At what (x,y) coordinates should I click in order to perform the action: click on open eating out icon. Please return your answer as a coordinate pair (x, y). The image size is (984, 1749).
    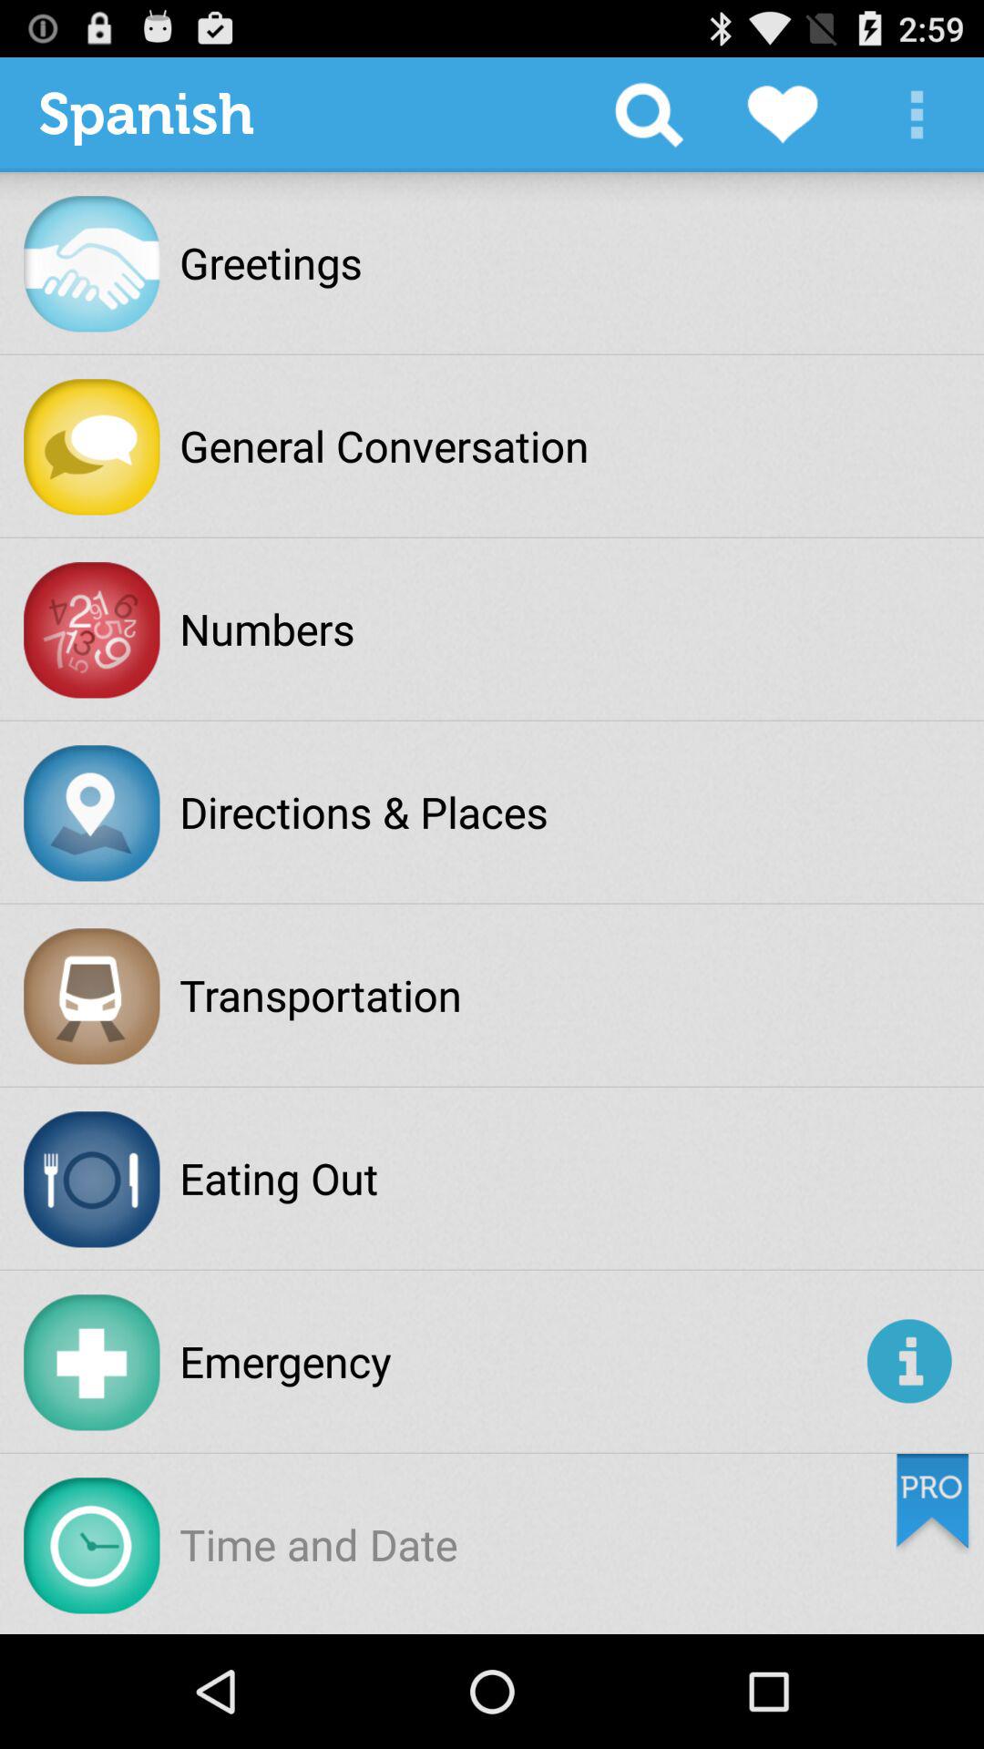
    Looking at the image, I should click on (279, 1178).